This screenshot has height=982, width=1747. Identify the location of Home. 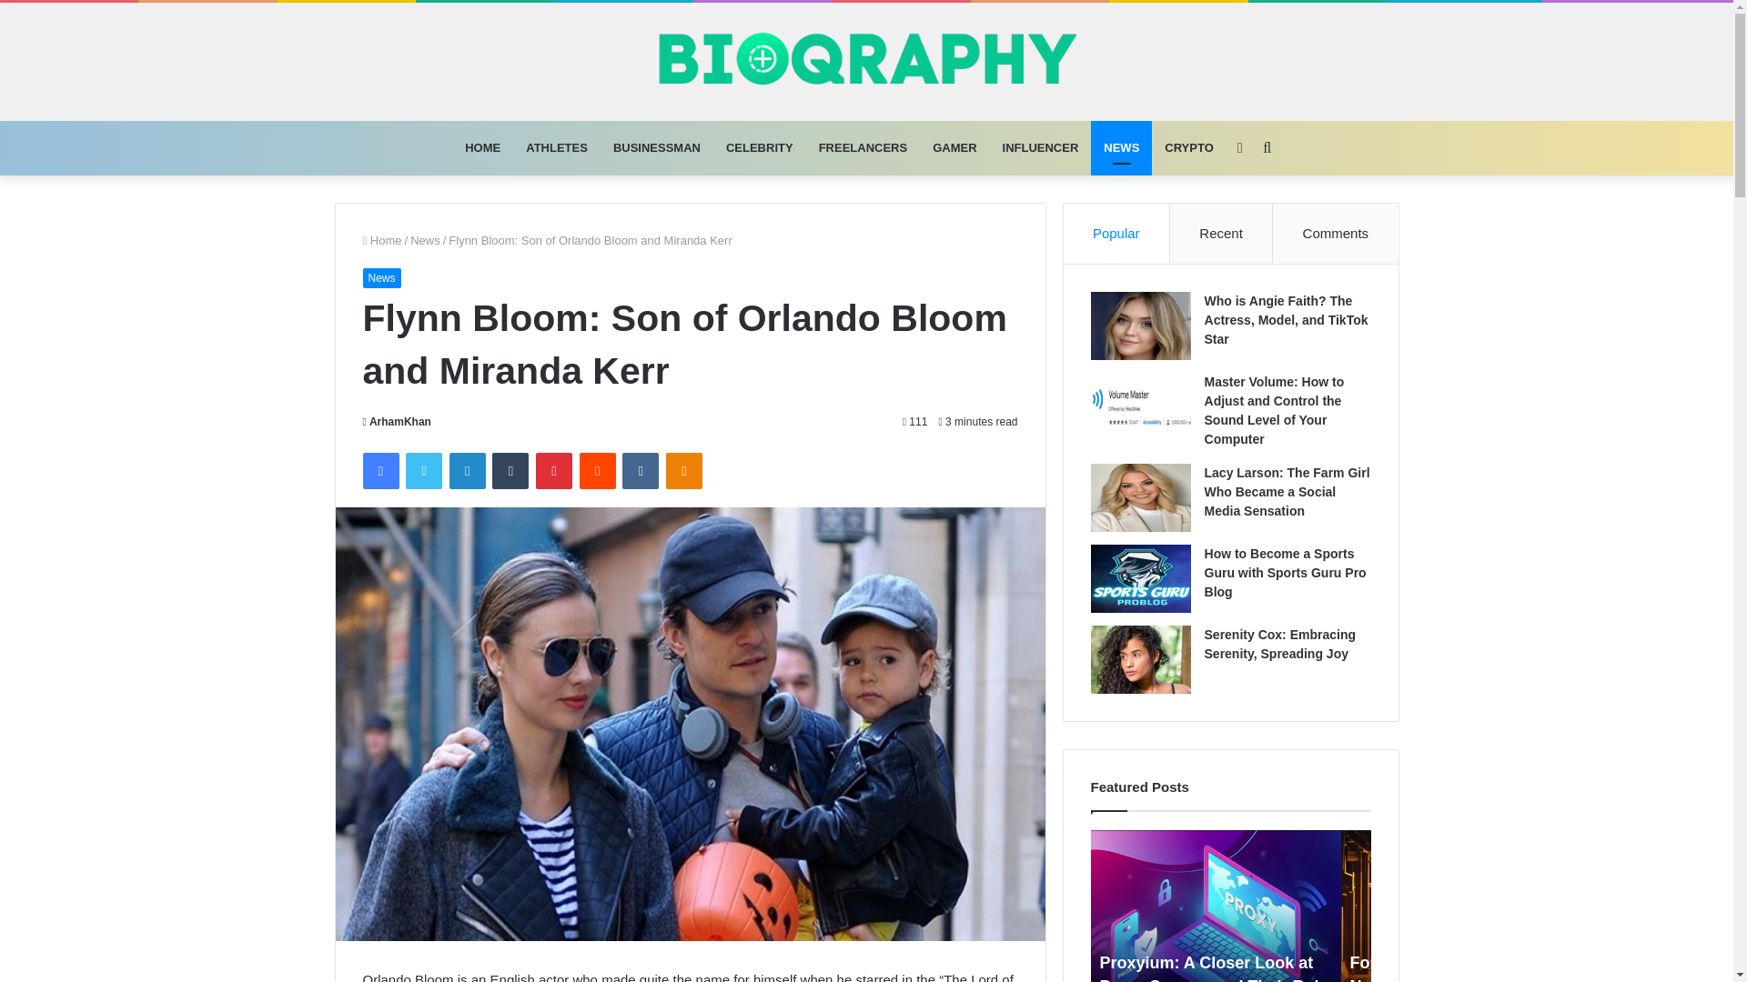
(381, 240).